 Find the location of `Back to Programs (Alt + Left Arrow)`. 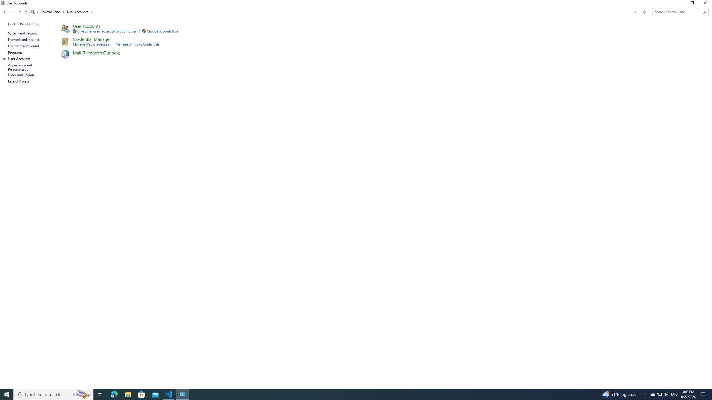

Back to Programs (Alt + Left Arrow) is located at coordinates (5, 12).